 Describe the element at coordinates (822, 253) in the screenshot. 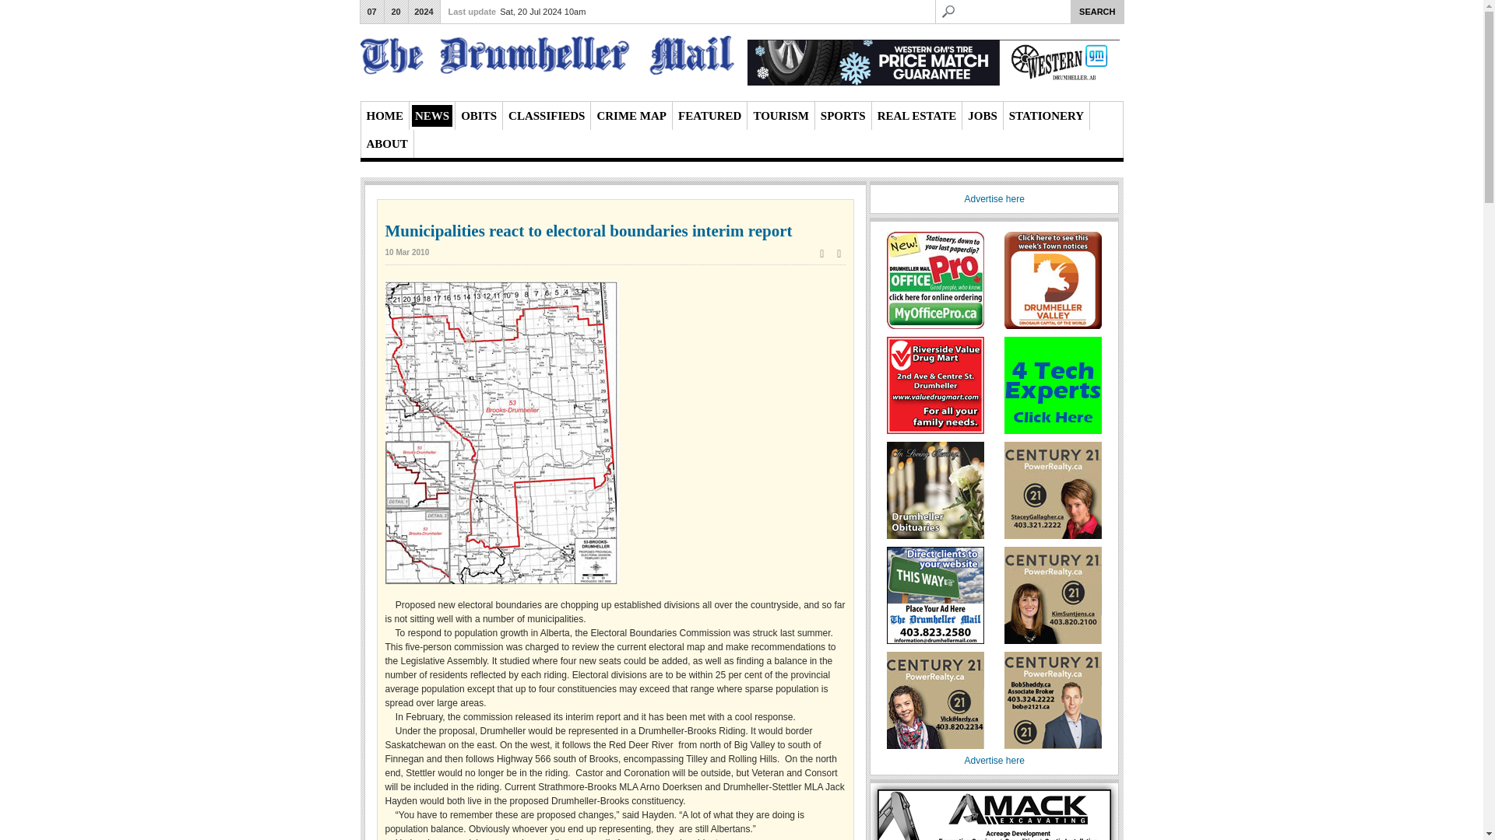

I see `Print` at that location.